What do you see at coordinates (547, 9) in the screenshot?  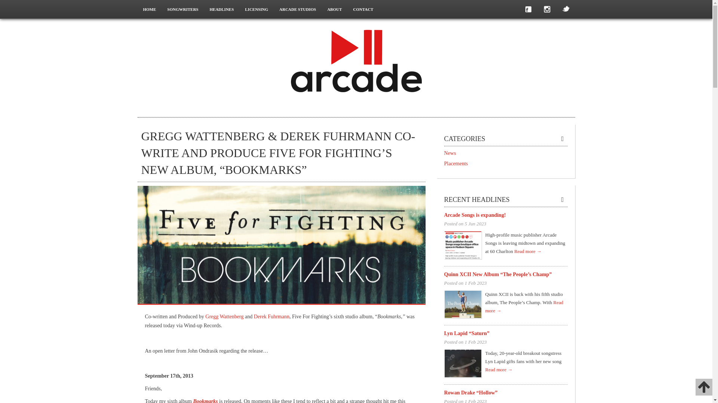 I see `Follow on Instagram` at bounding box center [547, 9].